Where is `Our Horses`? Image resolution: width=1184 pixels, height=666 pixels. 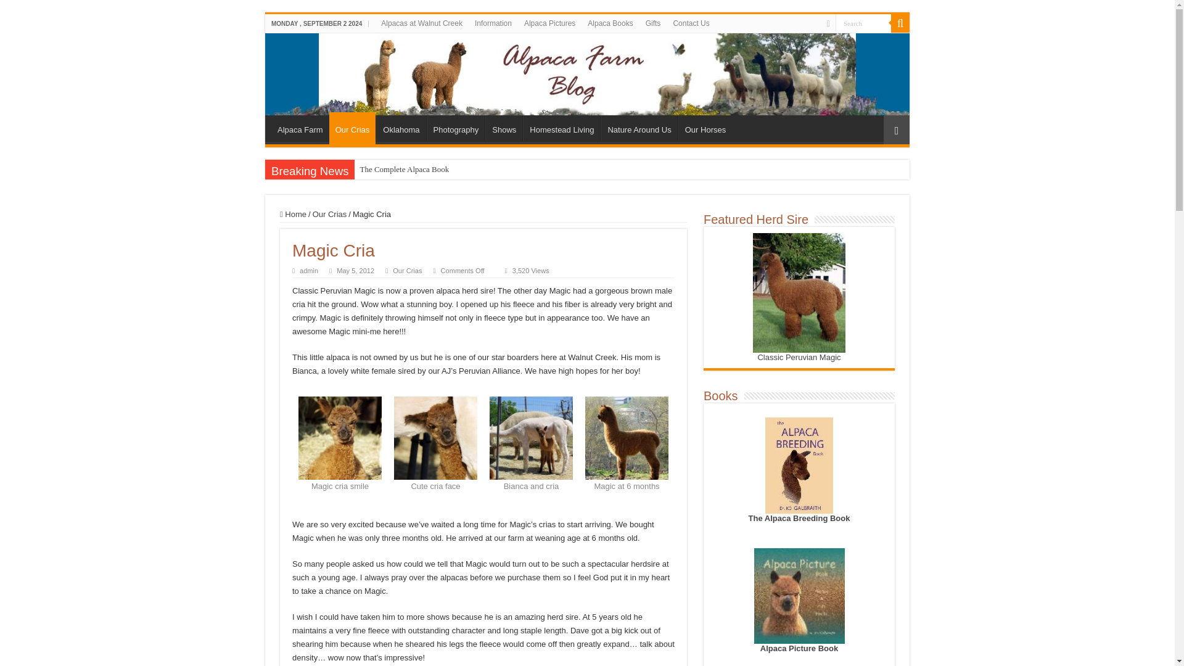
Our Horses is located at coordinates (705, 128).